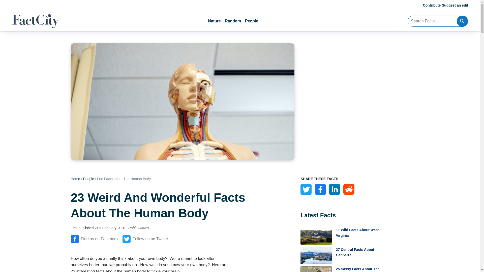  Describe the element at coordinates (432, 5) in the screenshot. I see `Contribute to FactCity` at that location.